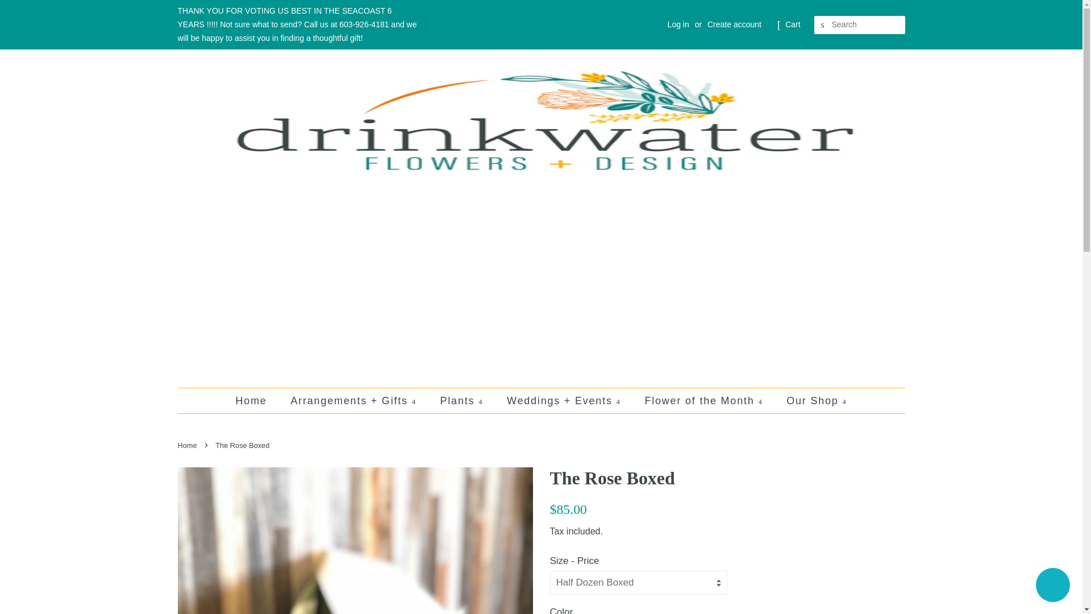  Describe the element at coordinates (188, 445) in the screenshot. I see `Back to the frontpage` at that location.